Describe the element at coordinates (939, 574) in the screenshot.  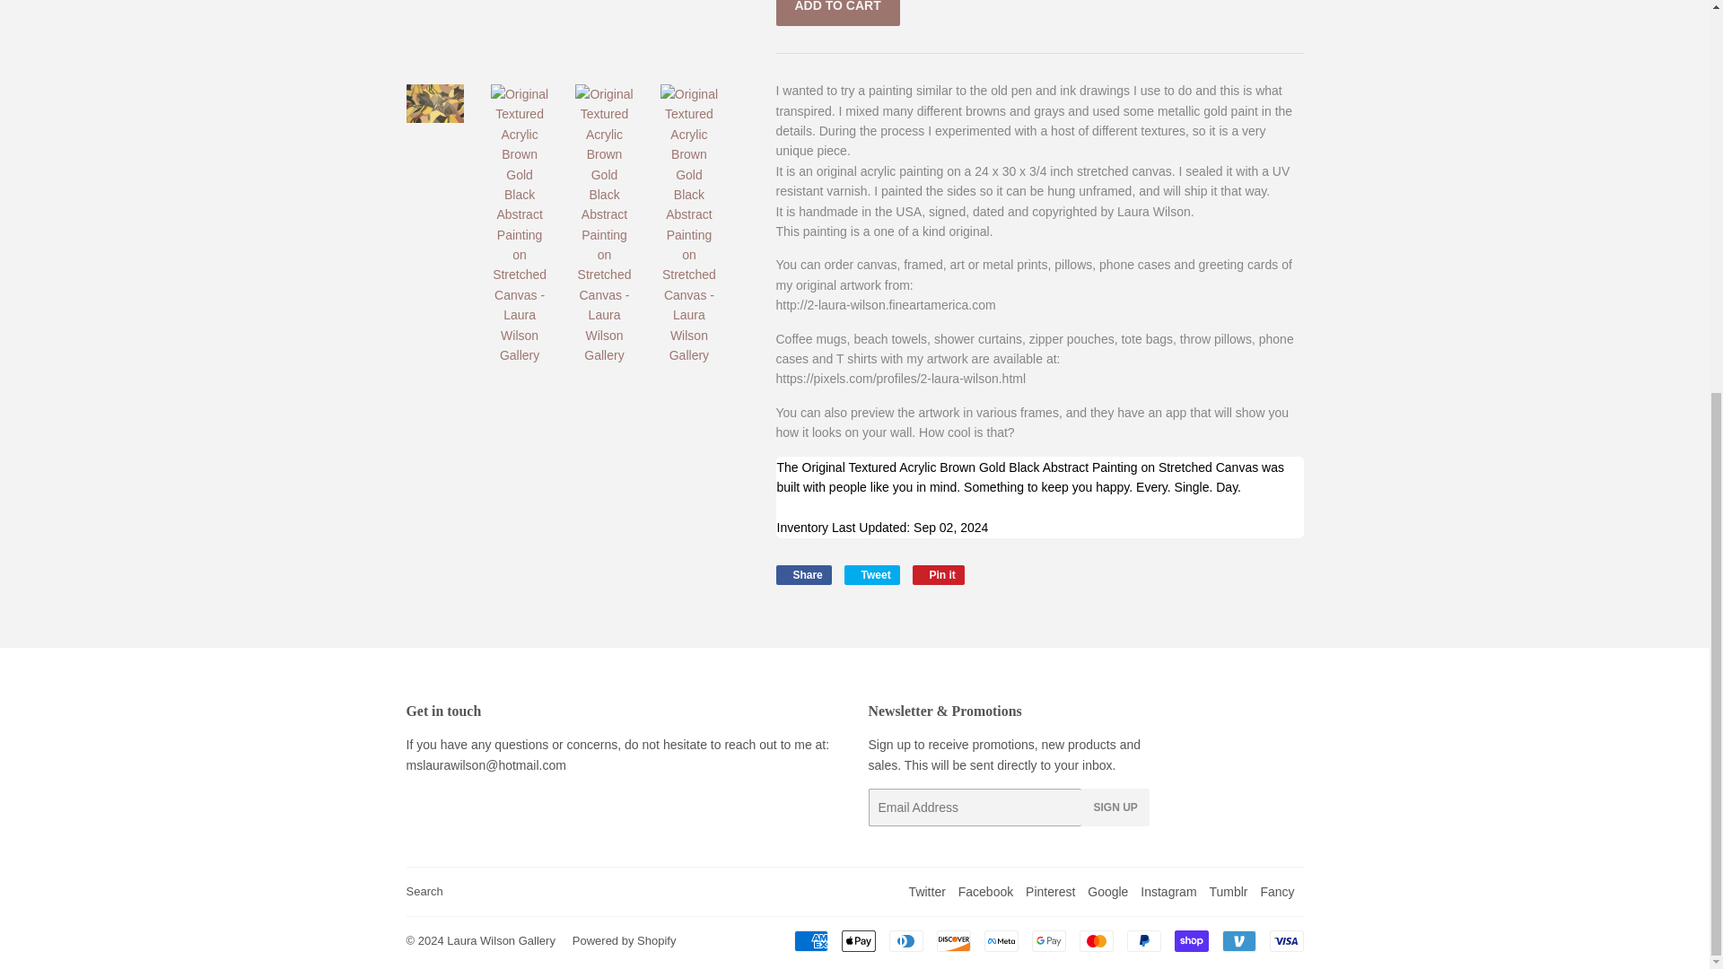
I see `Pin on Pinterest` at that location.